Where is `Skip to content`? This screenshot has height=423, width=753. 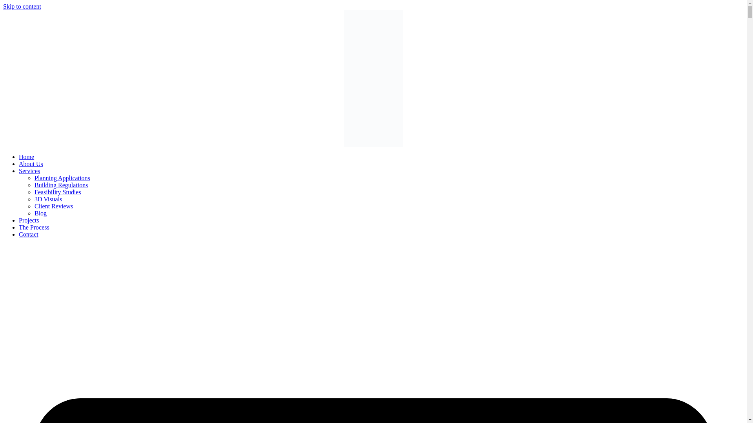 Skip to content is located at coordinates (22, 6).